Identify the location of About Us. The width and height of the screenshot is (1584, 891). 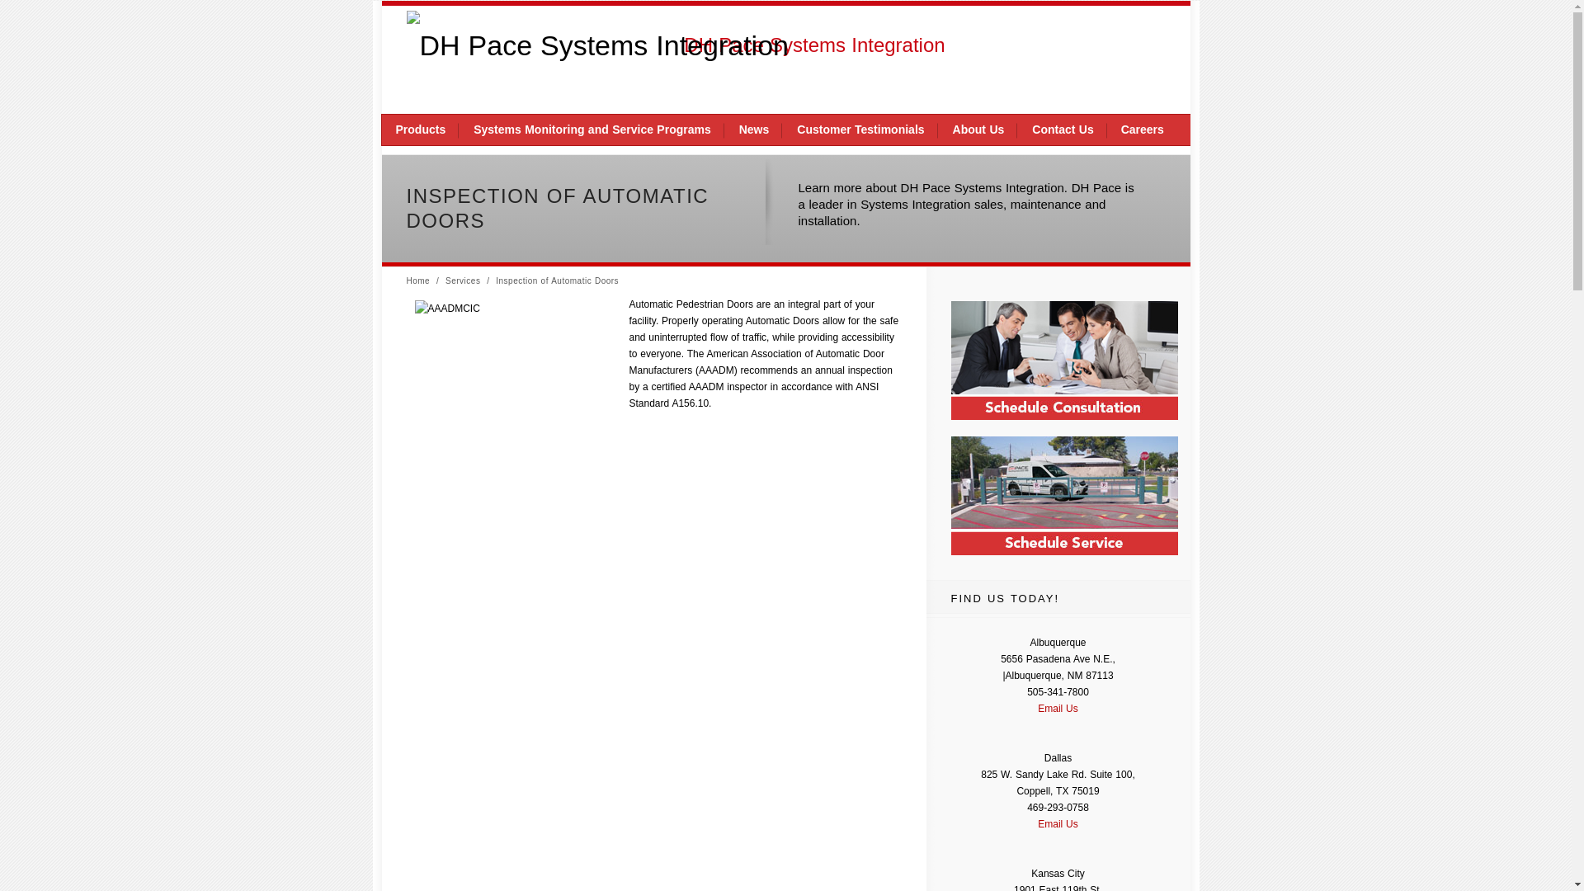
(978, 130).